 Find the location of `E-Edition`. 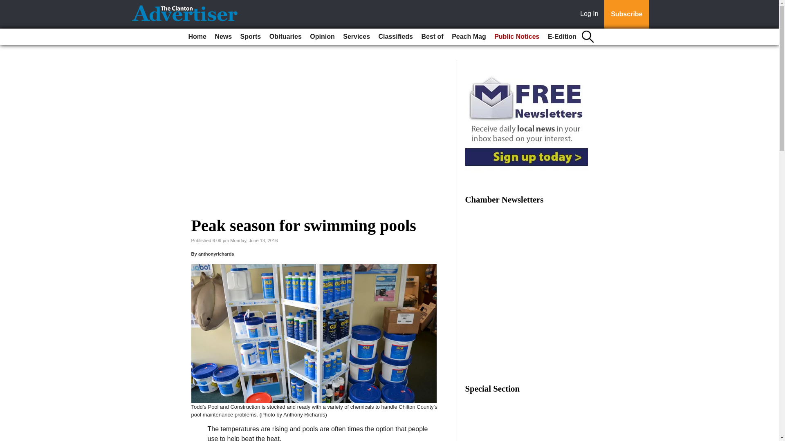

E-Edition is located at coordinates (562, 37).